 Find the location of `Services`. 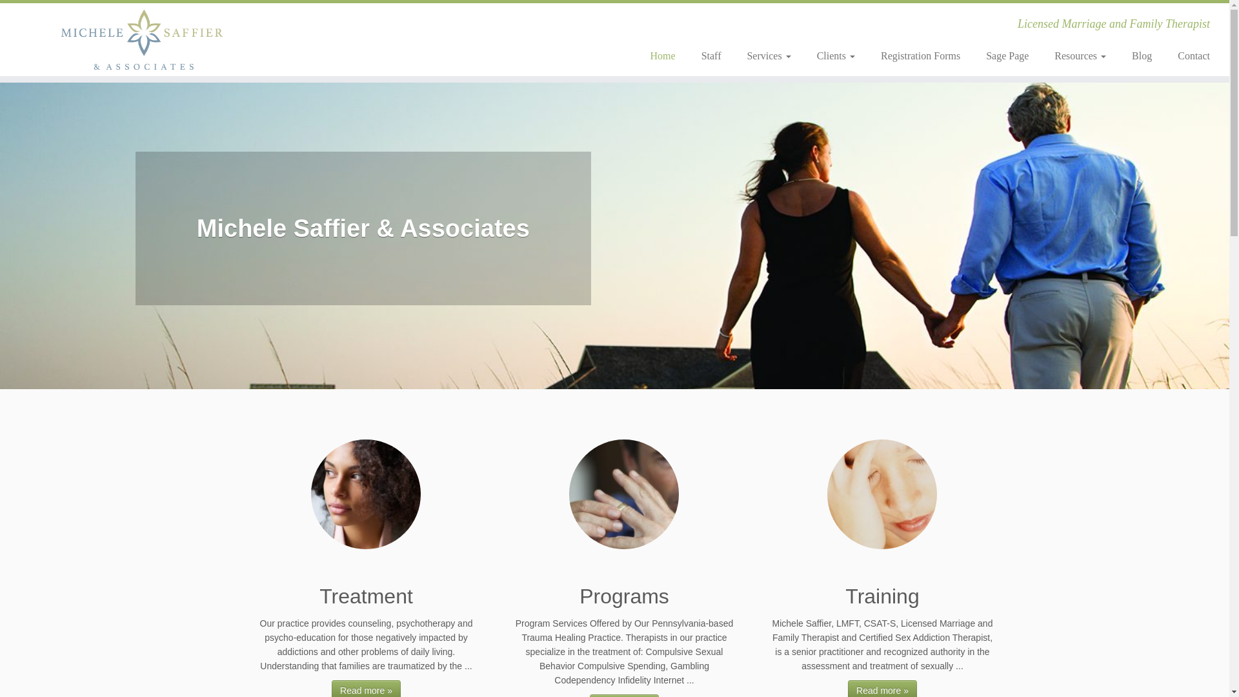

Services is located at coordinates (768, 56).